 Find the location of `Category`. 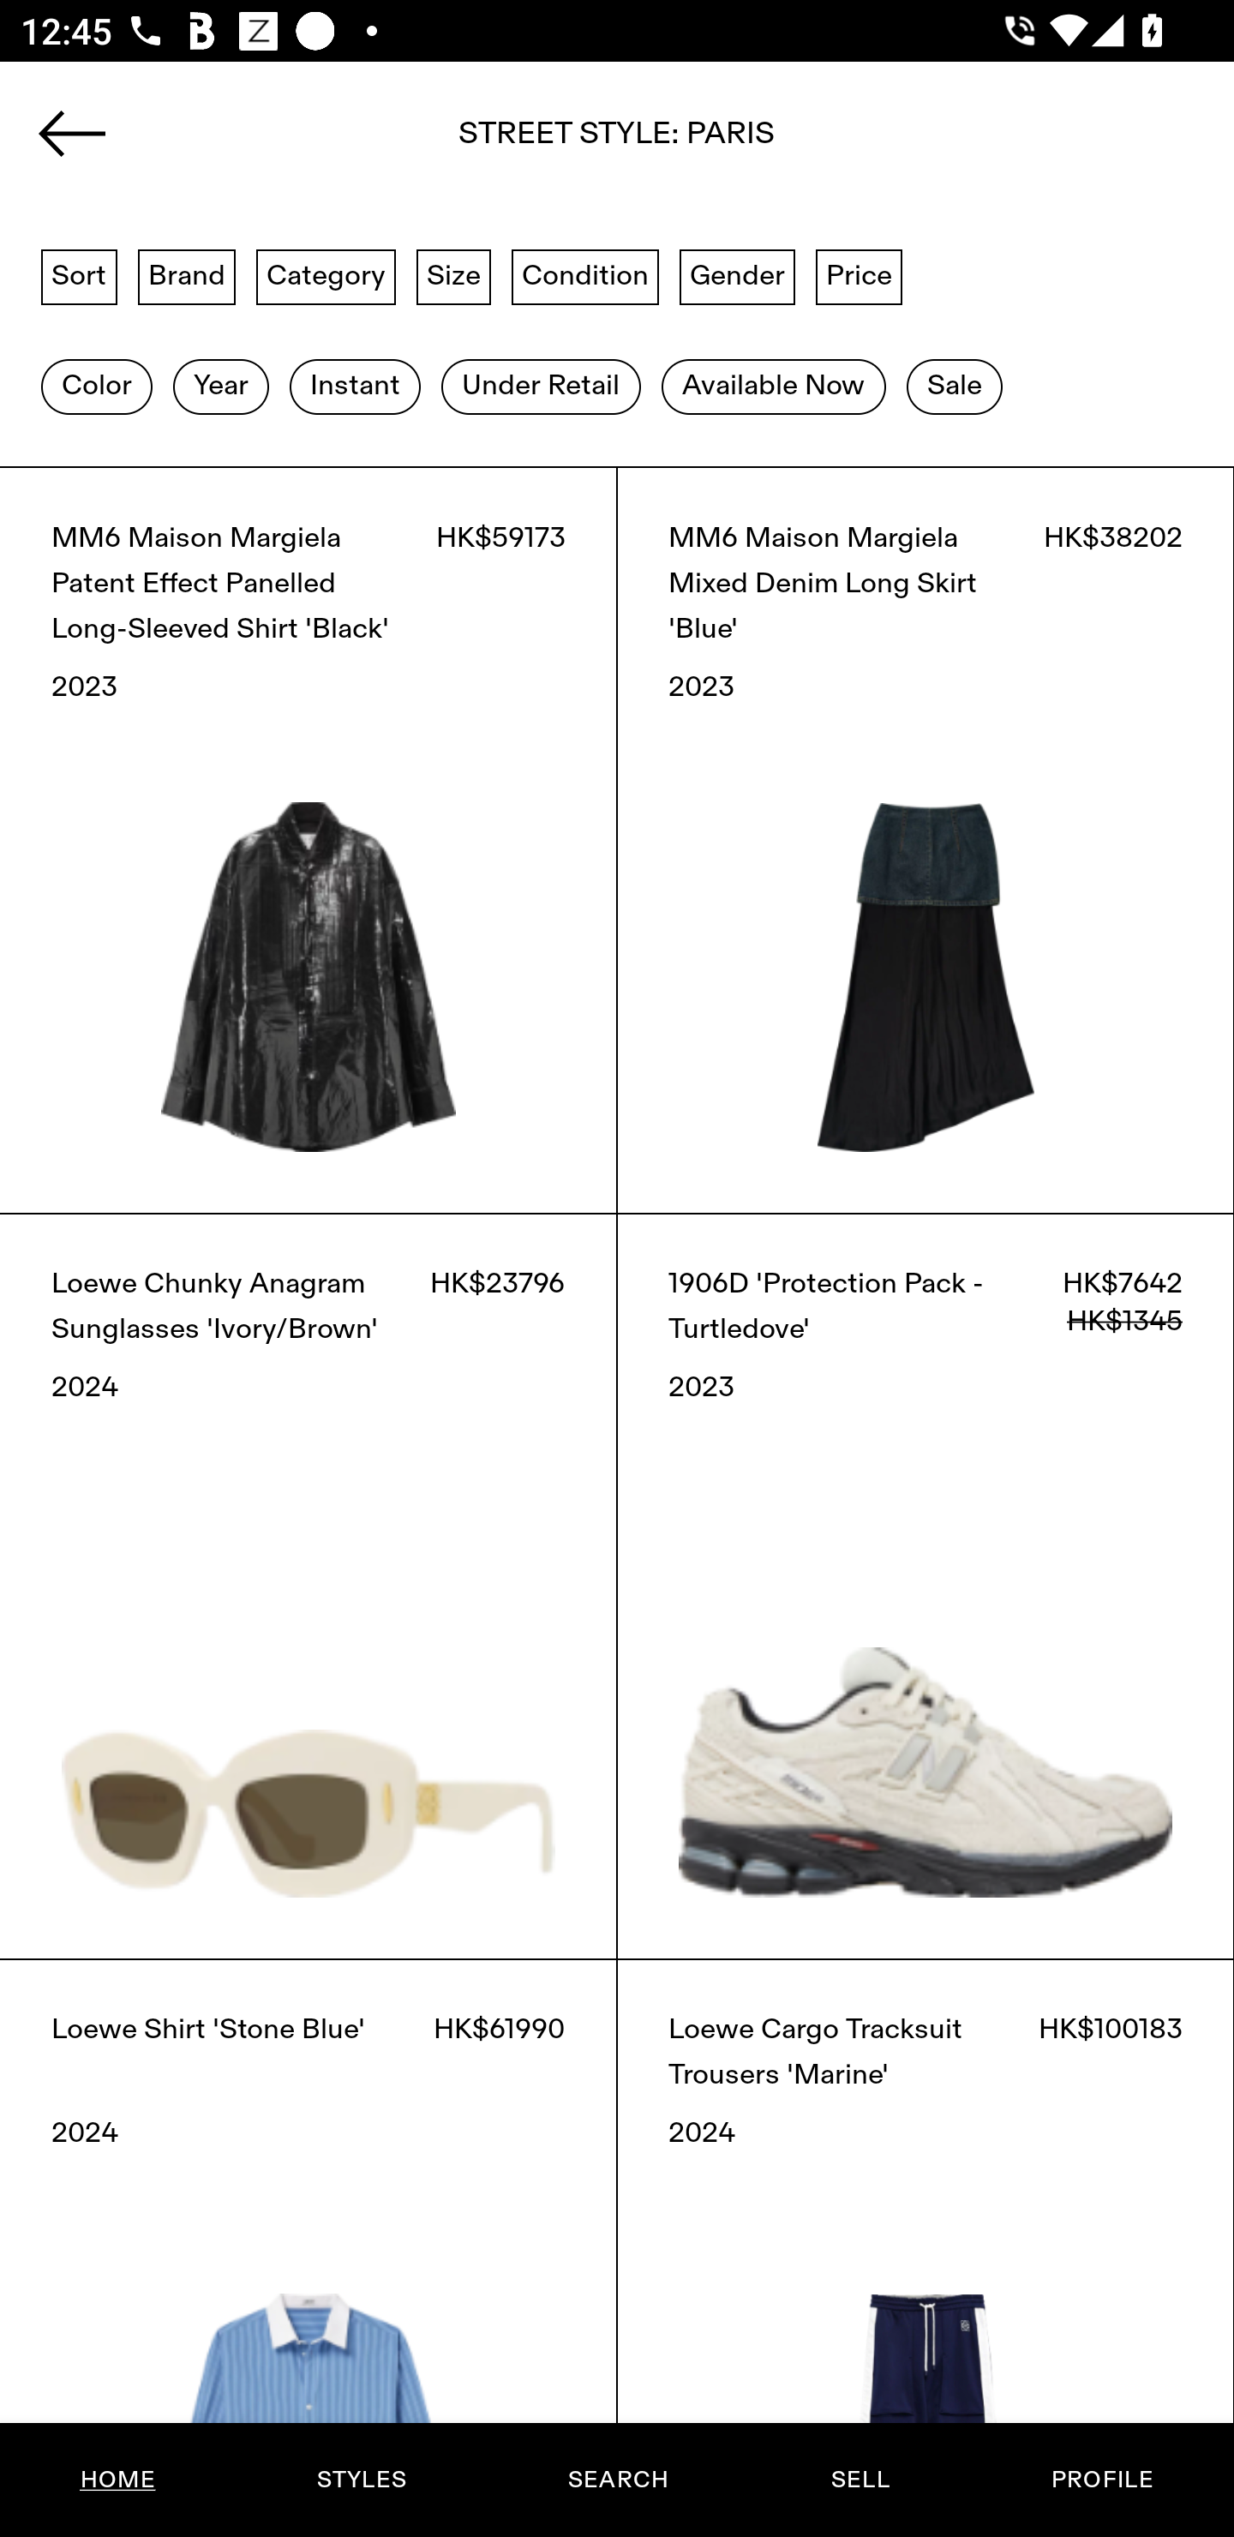

Category is located at coordinates (326, 275).